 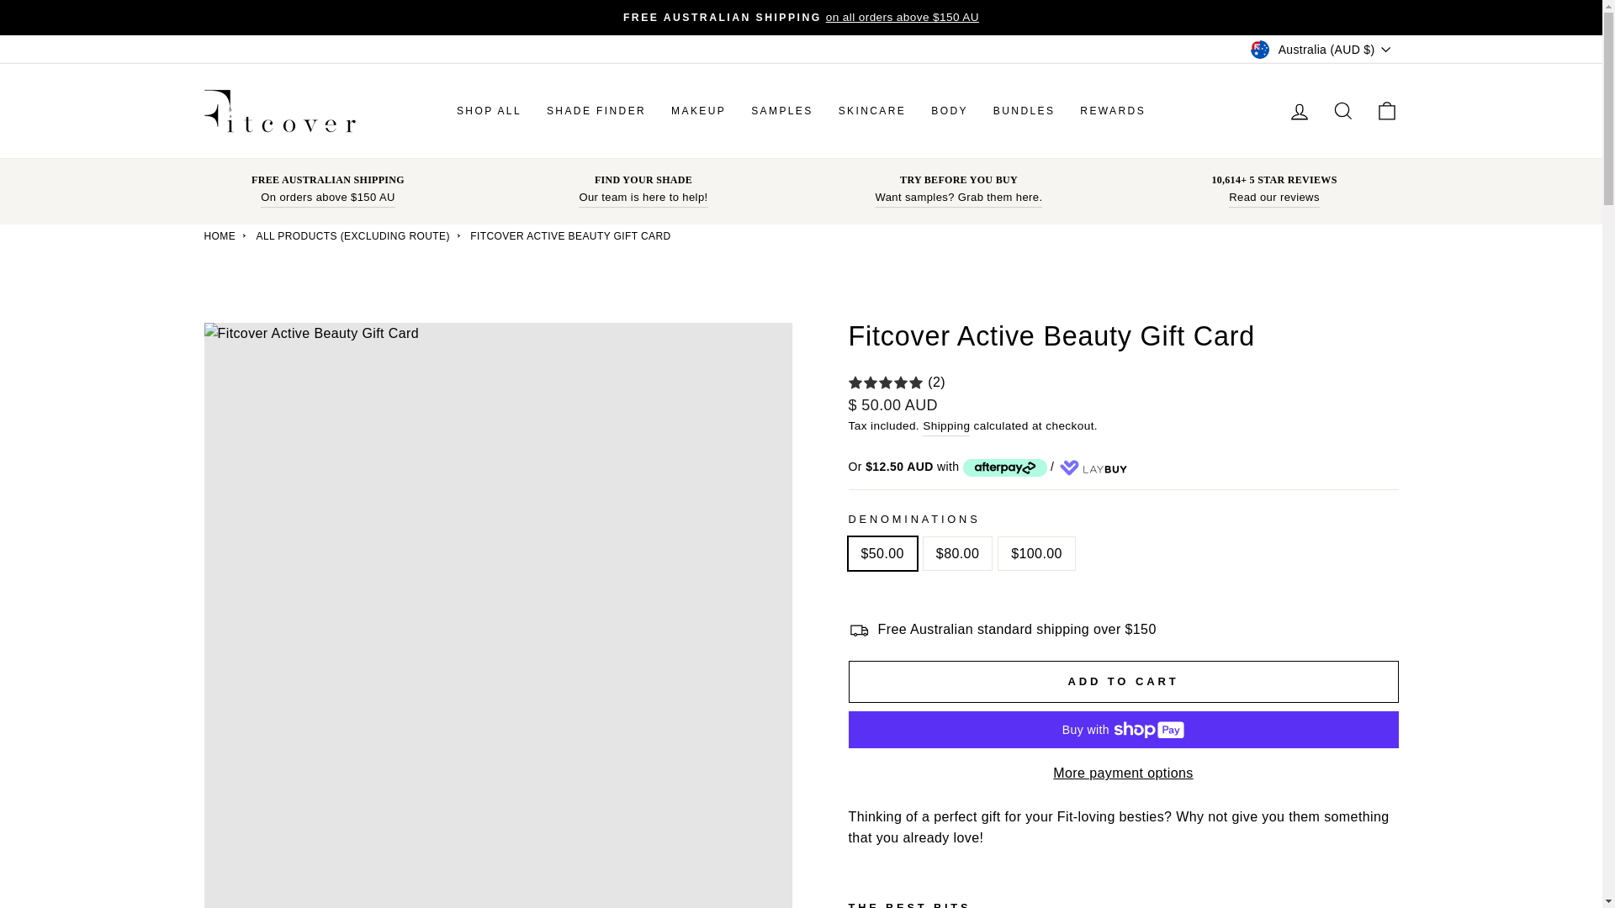 I want to click on SAMPLES, so click(x=958, y=198).